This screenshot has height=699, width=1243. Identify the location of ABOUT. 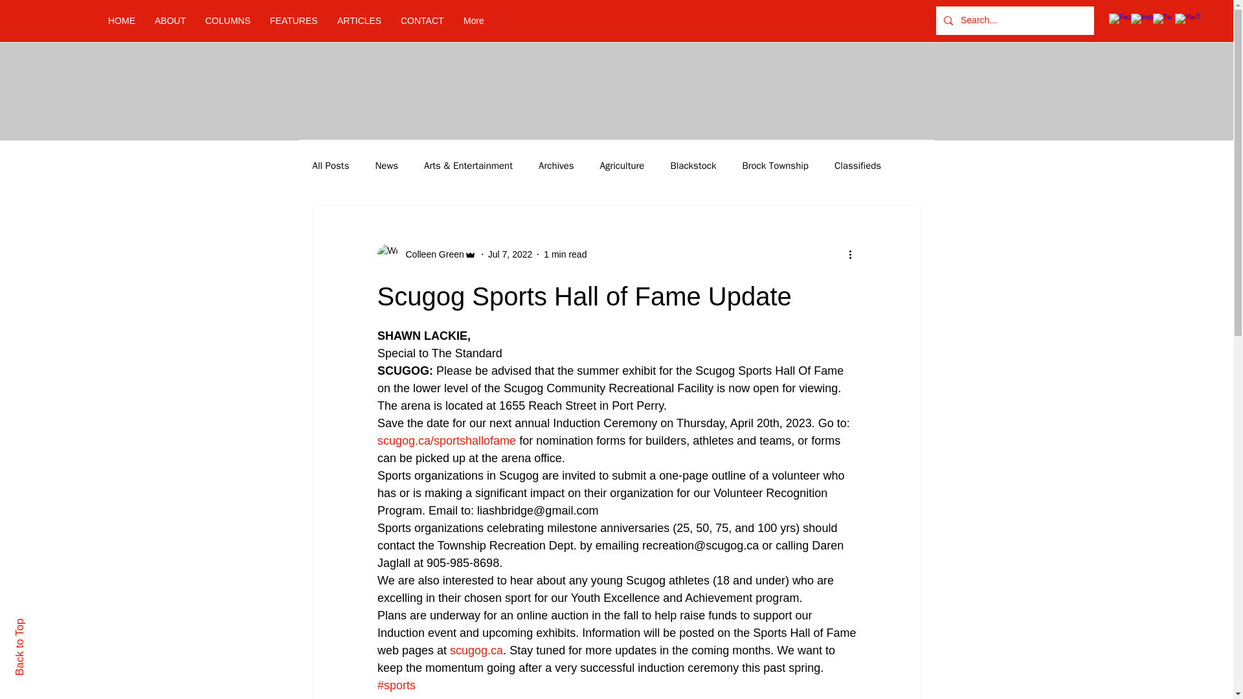
(170, 21).